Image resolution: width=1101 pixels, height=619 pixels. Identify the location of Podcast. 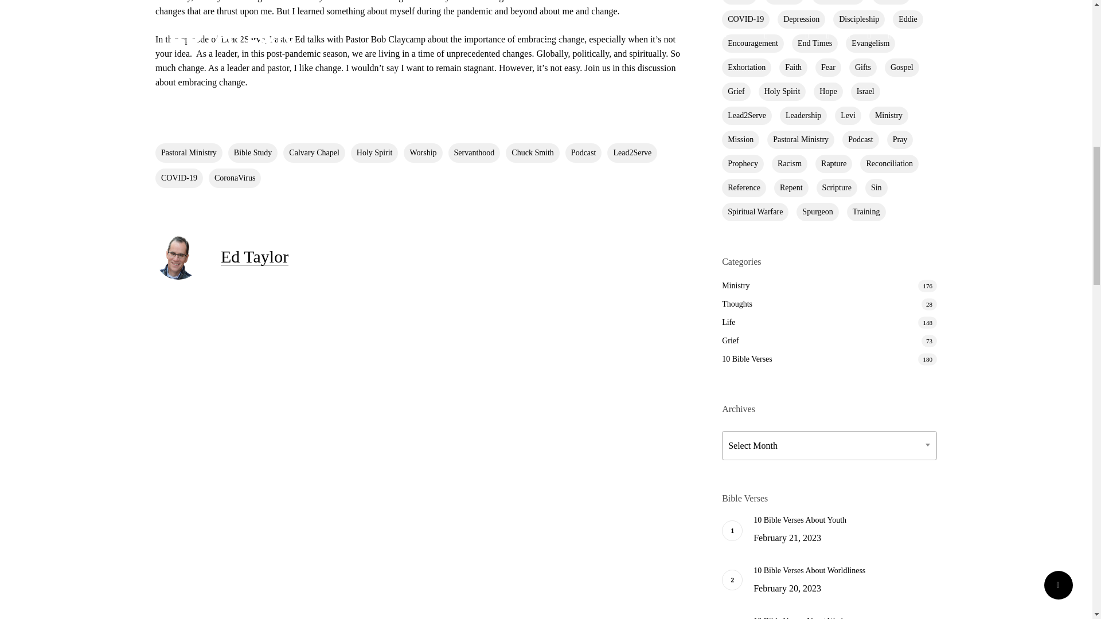
(584, 152).